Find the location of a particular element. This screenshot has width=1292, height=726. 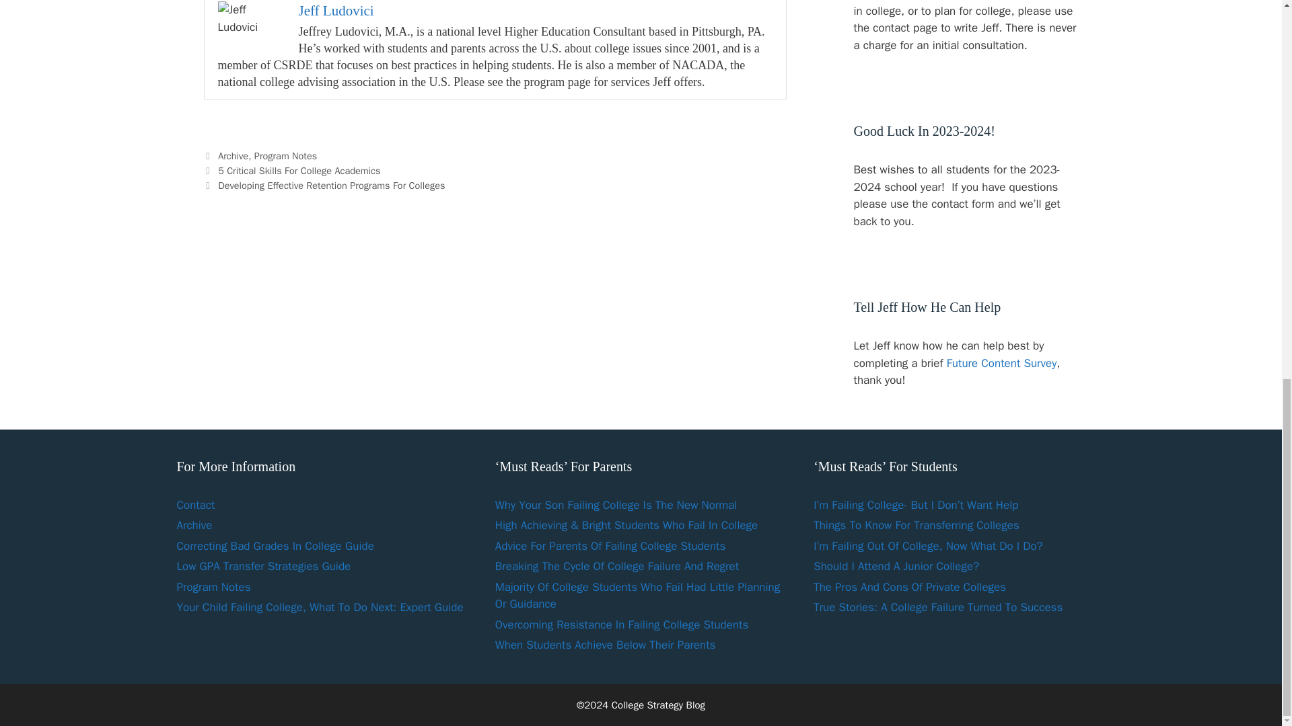

Your Child Failing College, What To Do Next: Expert Guide is located at coordinates (319, 607).